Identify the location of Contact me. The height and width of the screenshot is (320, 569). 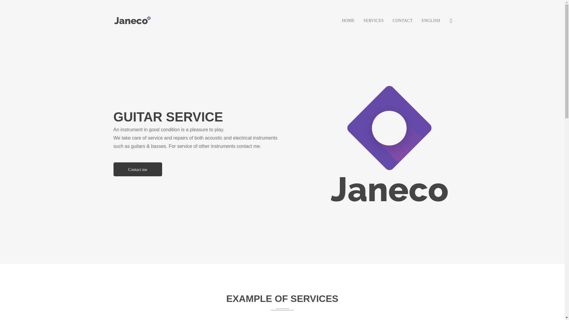
(138, 169).